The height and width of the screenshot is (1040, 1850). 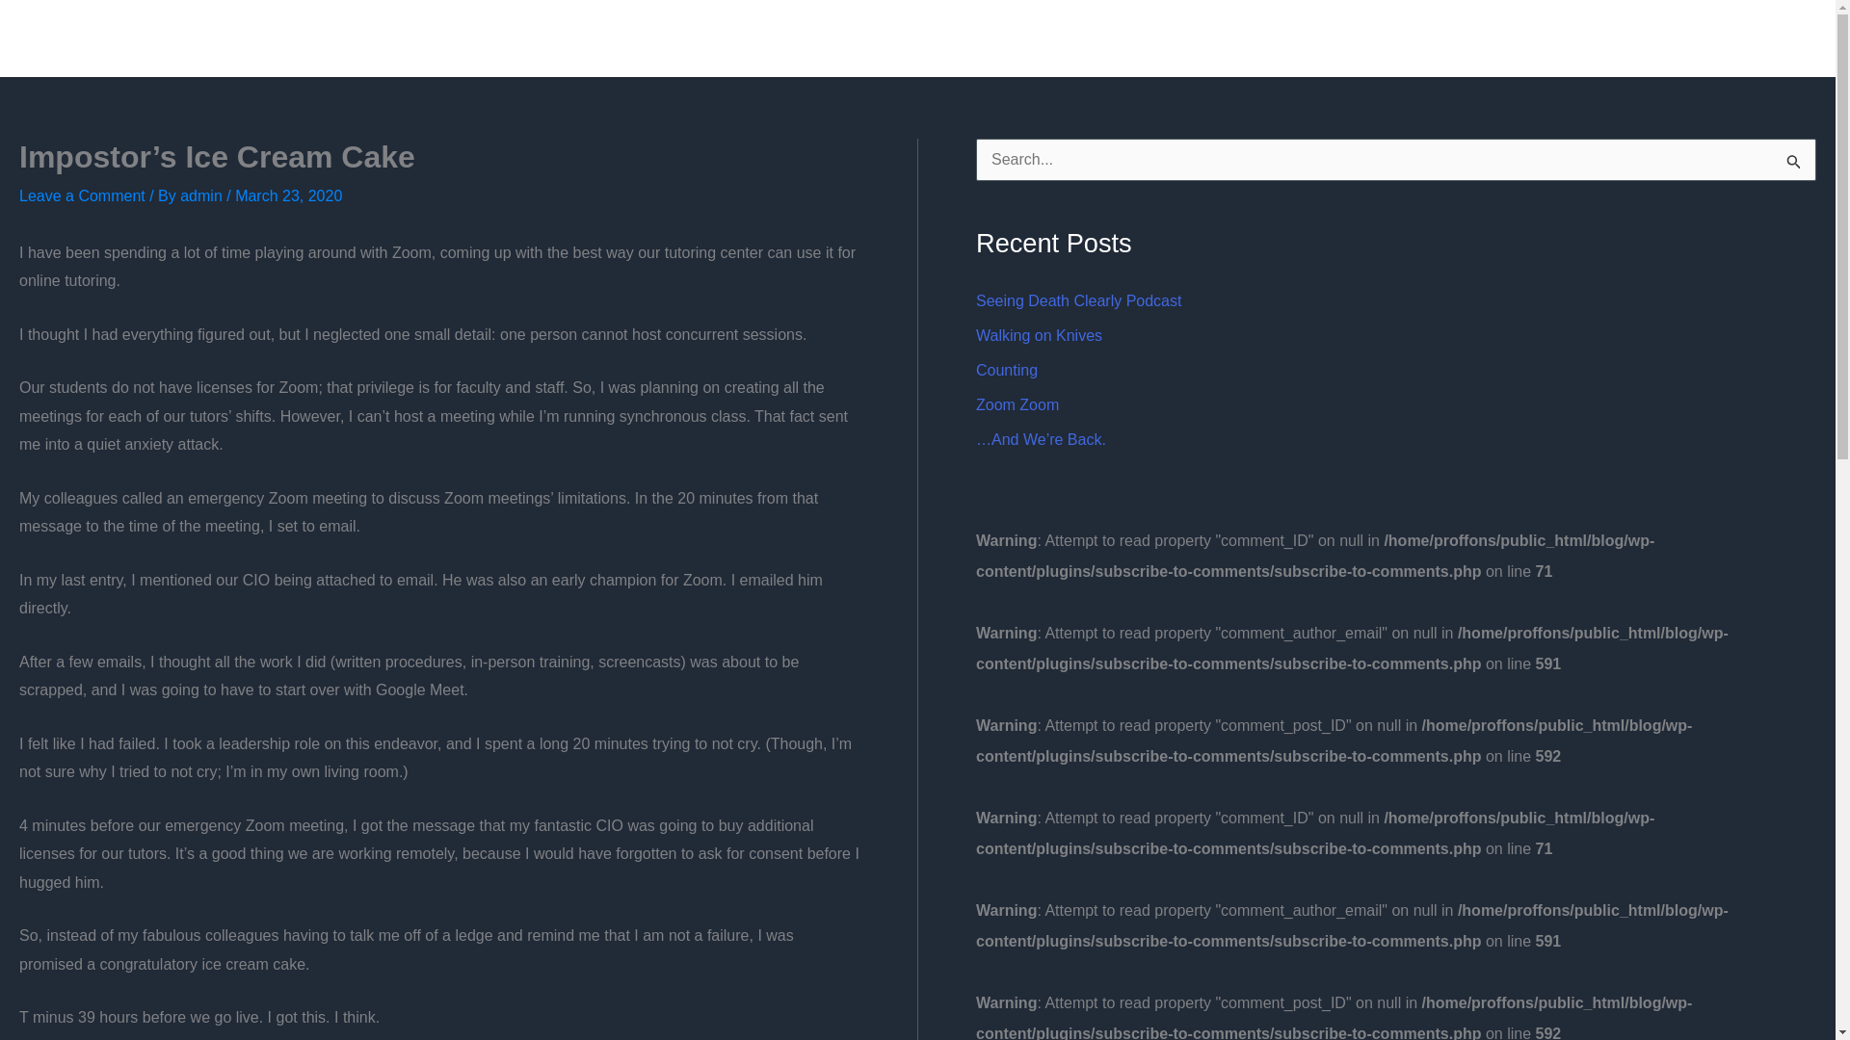 What do you see at coordinates (202, 195) in the screenshot?
I see `admin` at bounding box center [202, 195].